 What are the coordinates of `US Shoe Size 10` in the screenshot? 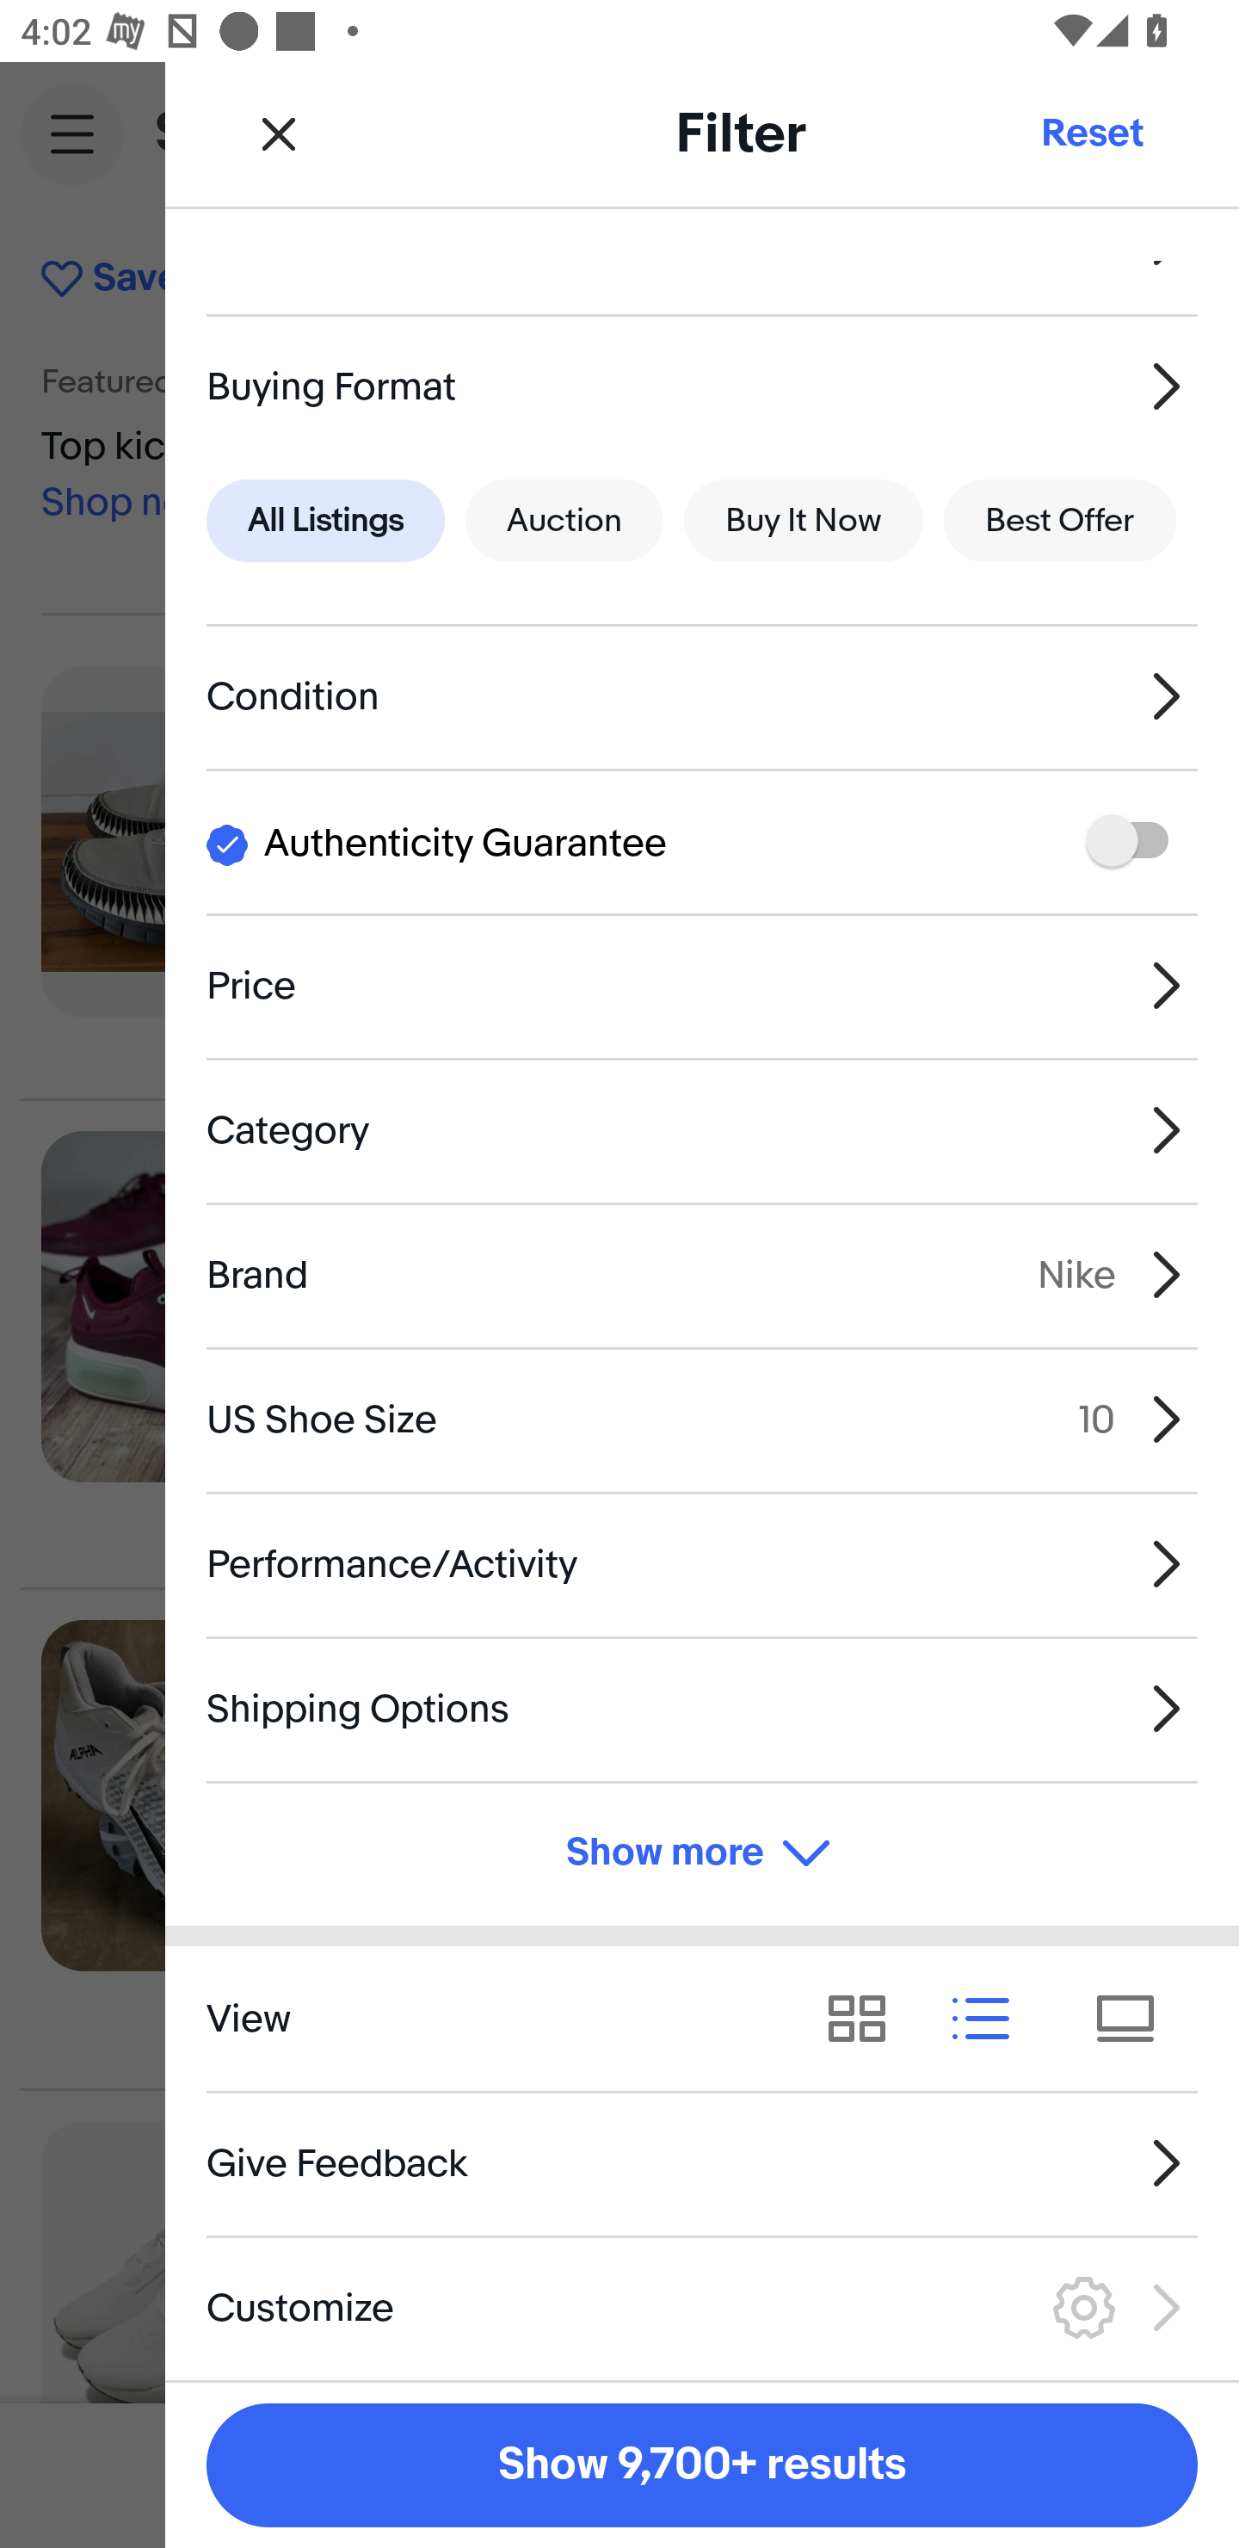 It's located at (702, 1419).